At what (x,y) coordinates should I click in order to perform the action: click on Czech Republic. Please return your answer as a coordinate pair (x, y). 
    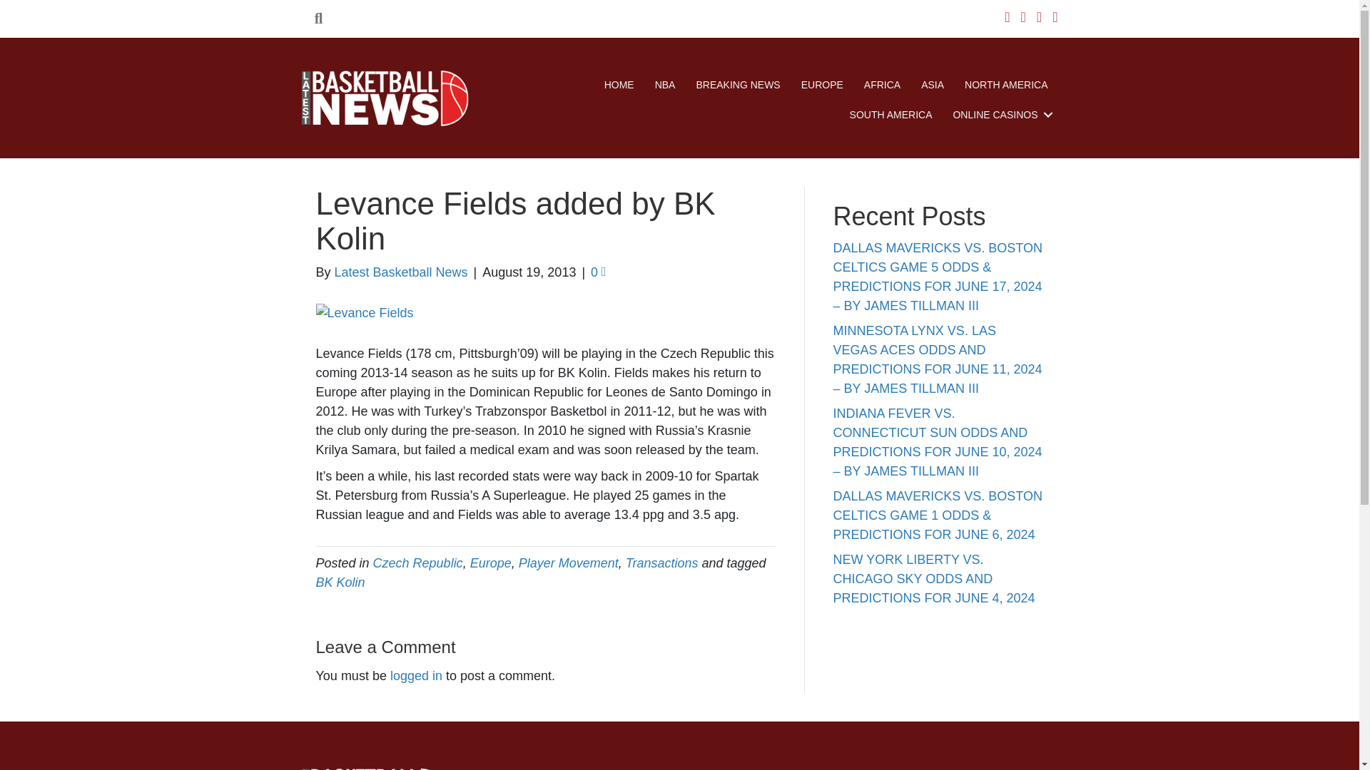
    Looking at the image, I should click on (417, 563).